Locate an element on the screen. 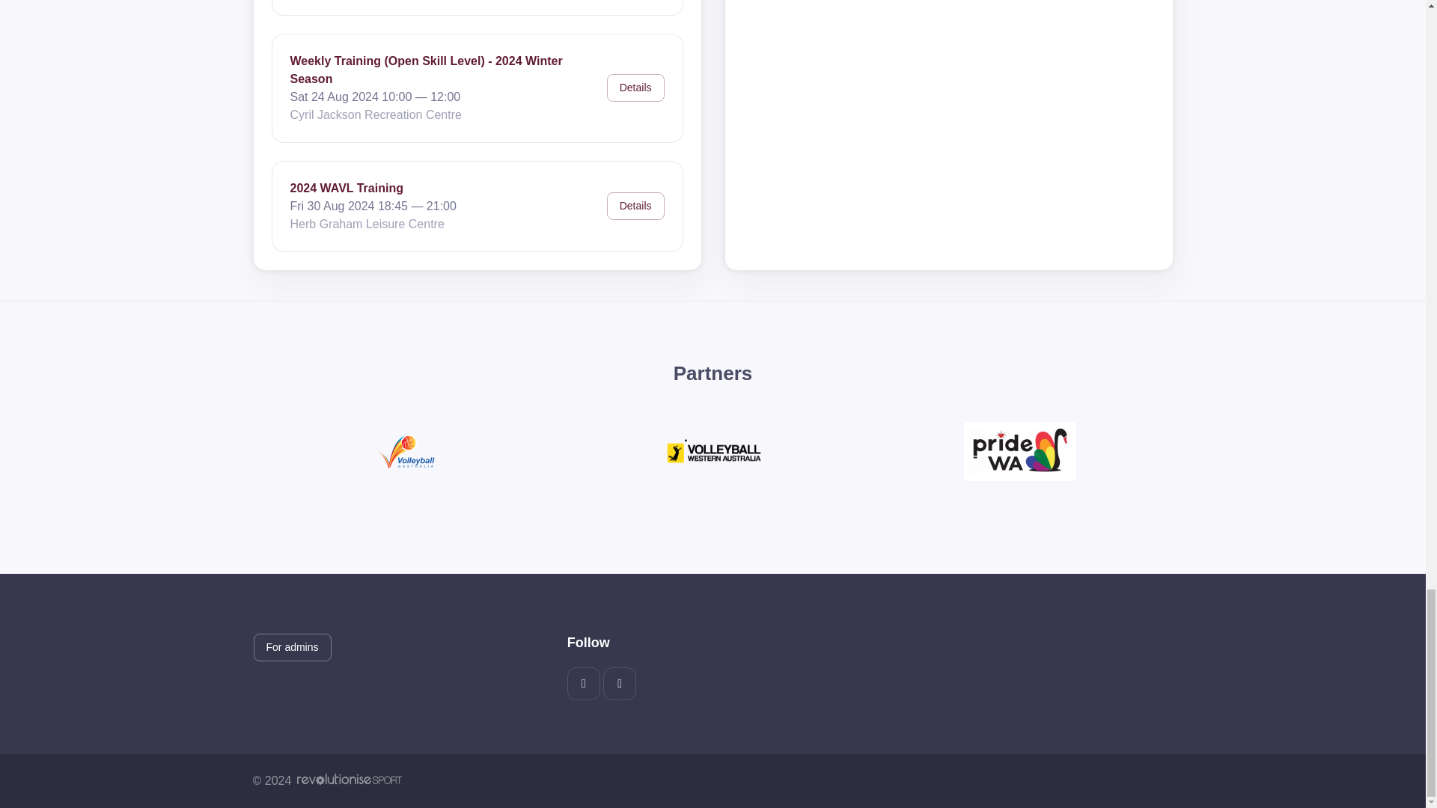 This screenshot has height=808, width=1437. Pride WA is located at coordinates (1020, 450).